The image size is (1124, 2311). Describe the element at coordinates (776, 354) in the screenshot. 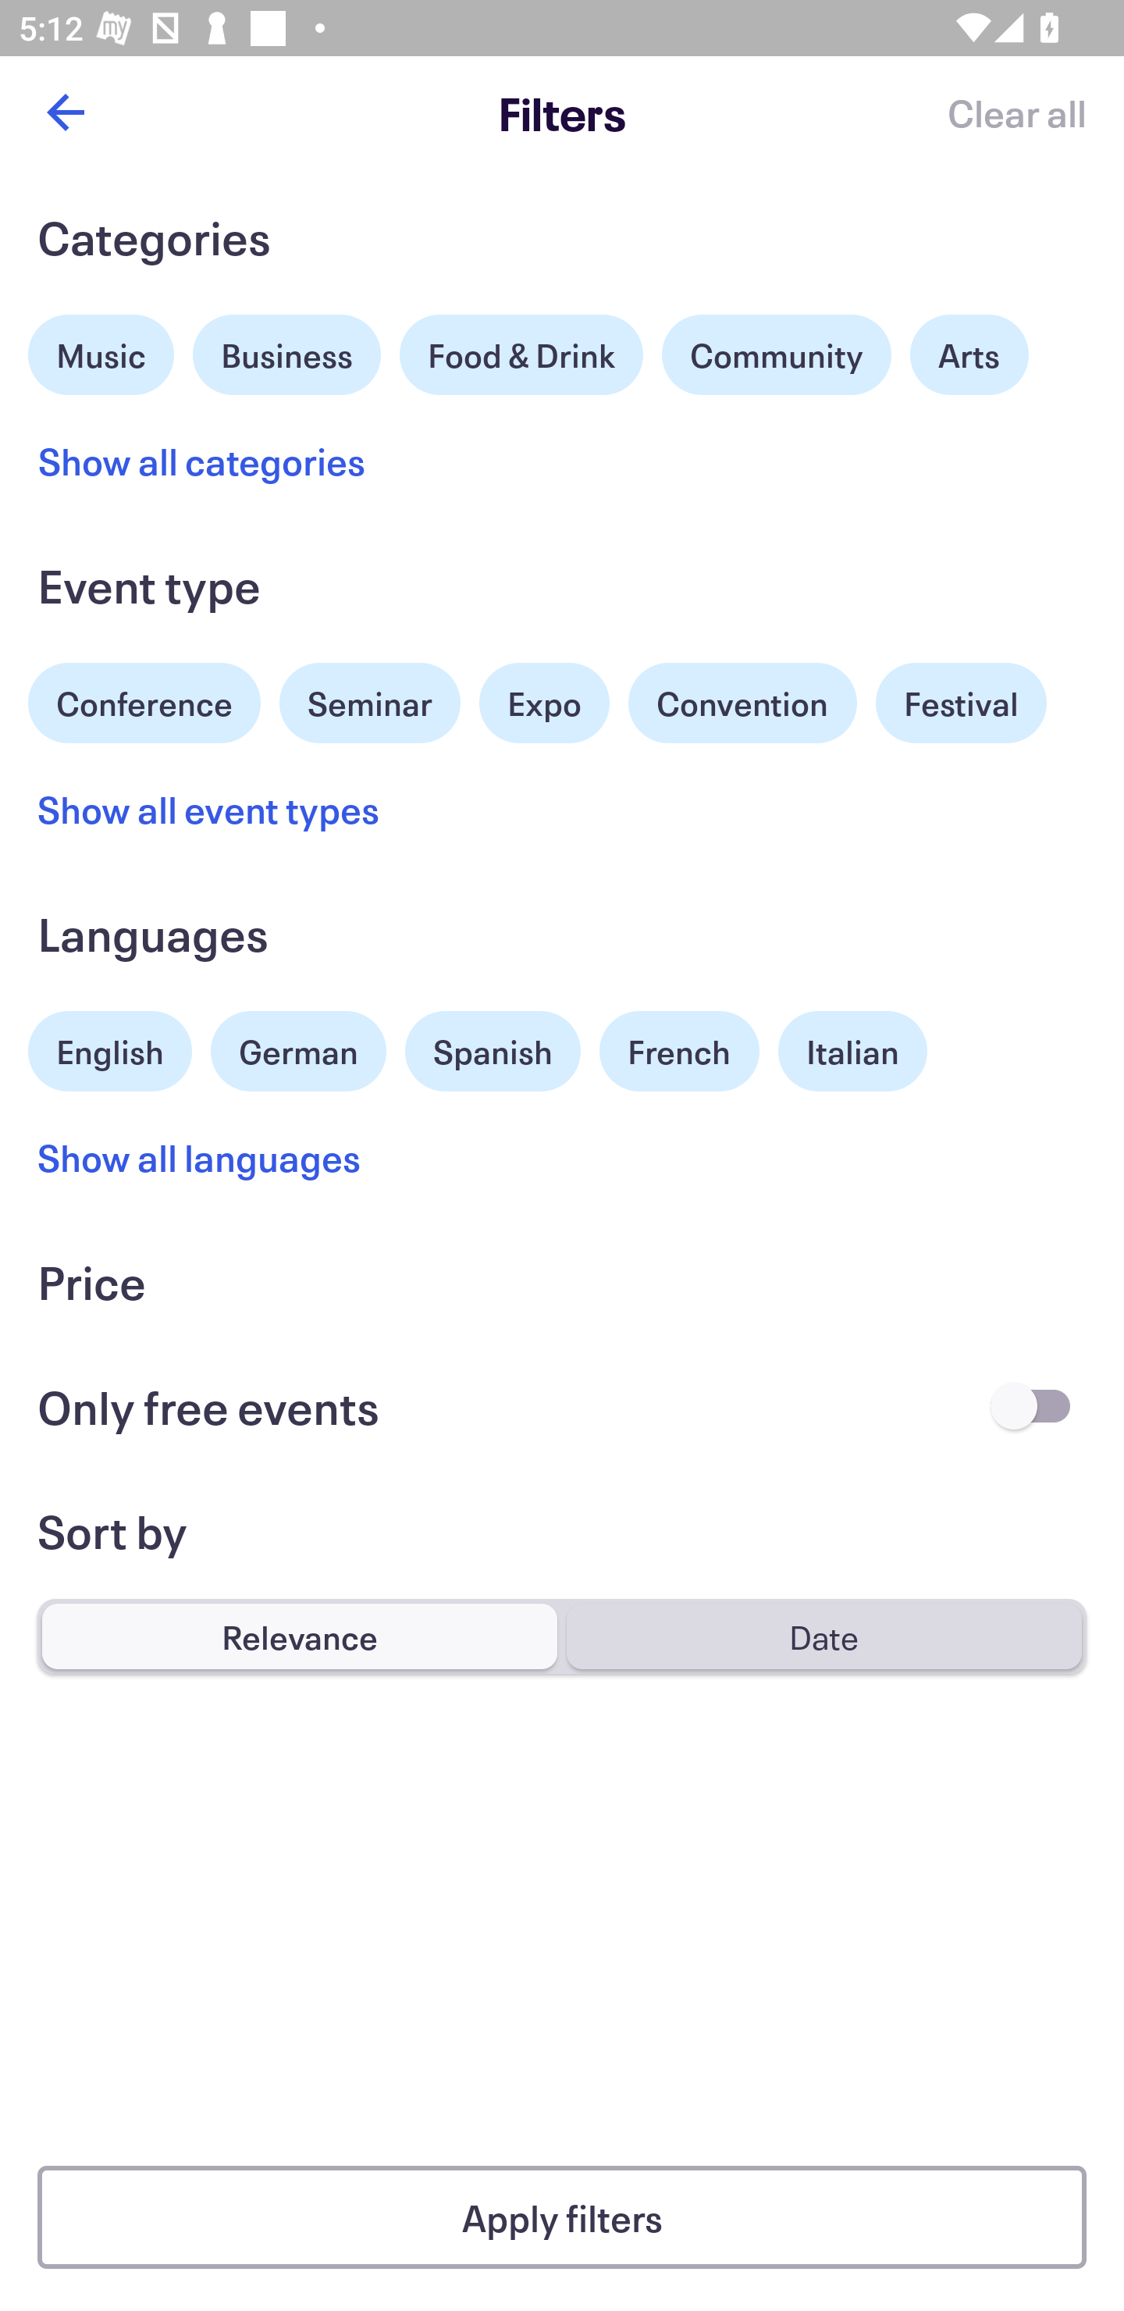

I see `Community` at that location.